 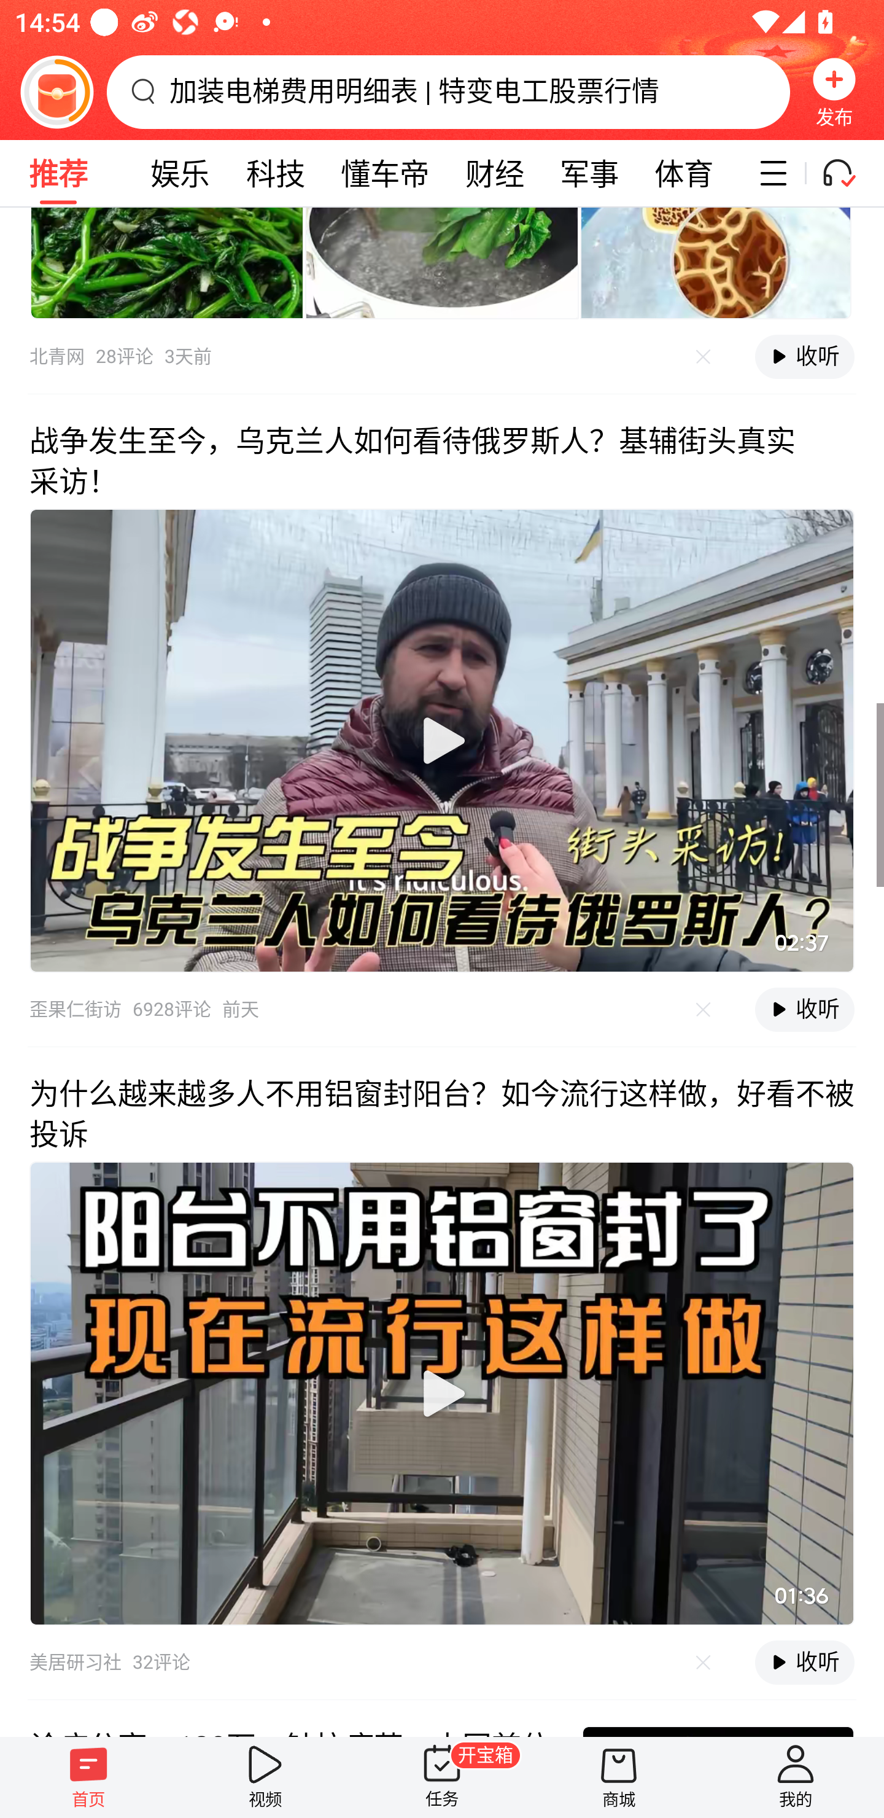 What do you see at coordinates (589, 173) in the screenshot?
I see `军事` at bounding box center [589, 173].